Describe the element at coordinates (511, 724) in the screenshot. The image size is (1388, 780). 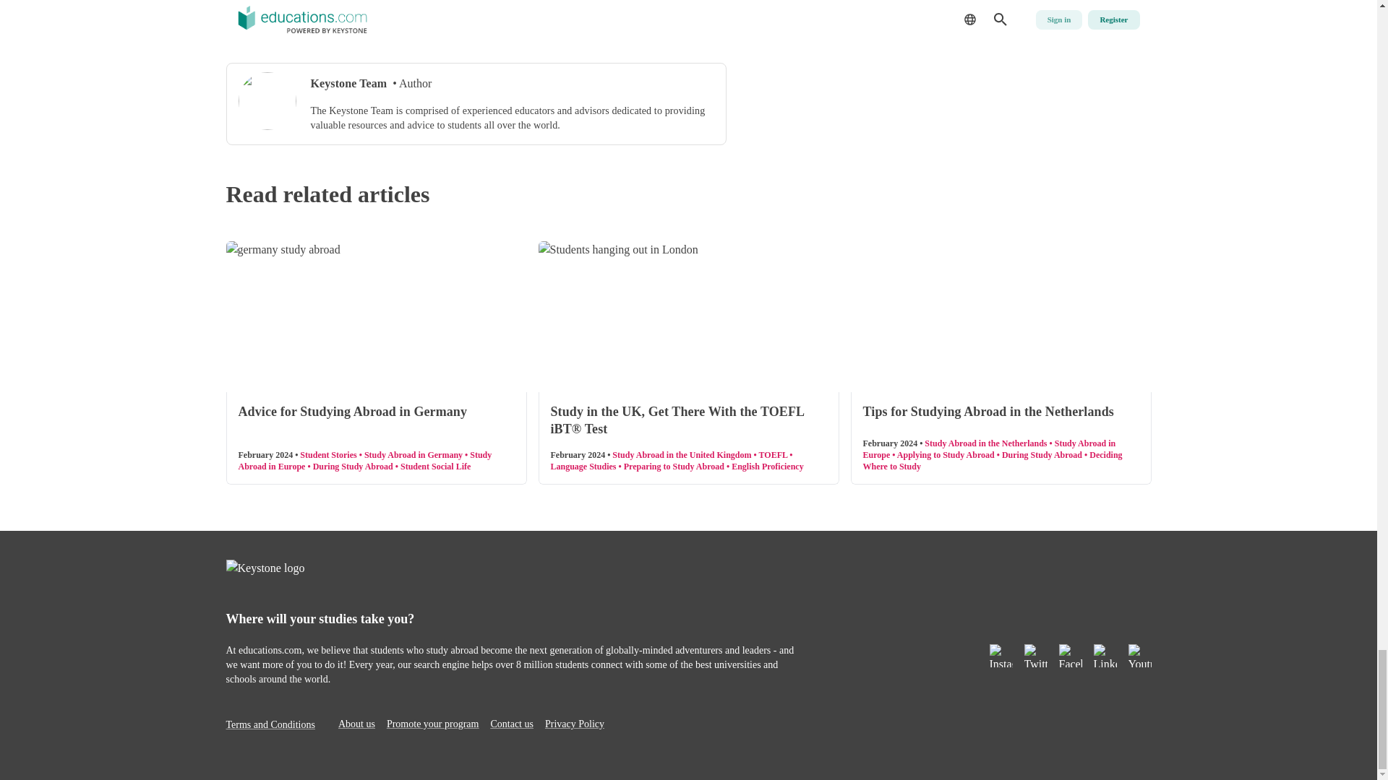
I see `Contact us` at that location.